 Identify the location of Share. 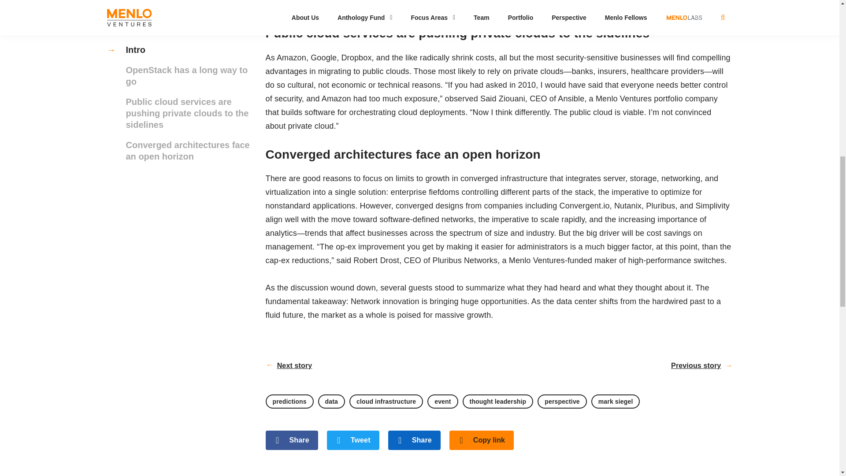
(292, 440).